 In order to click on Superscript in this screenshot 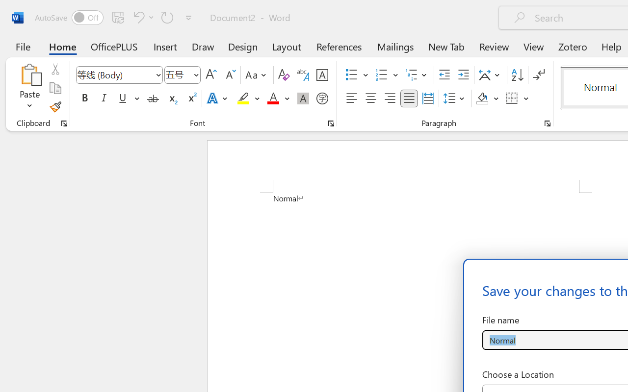, I will do `click(191, 98)`.